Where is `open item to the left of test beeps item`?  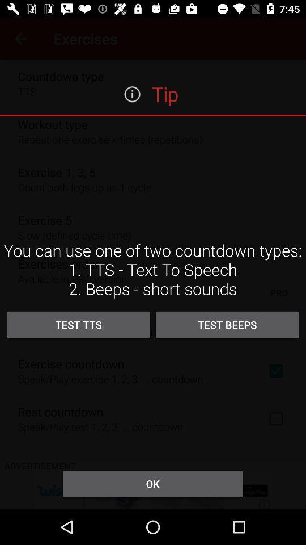 open item to the left of test beeps item is located at coordinates (78, 325).